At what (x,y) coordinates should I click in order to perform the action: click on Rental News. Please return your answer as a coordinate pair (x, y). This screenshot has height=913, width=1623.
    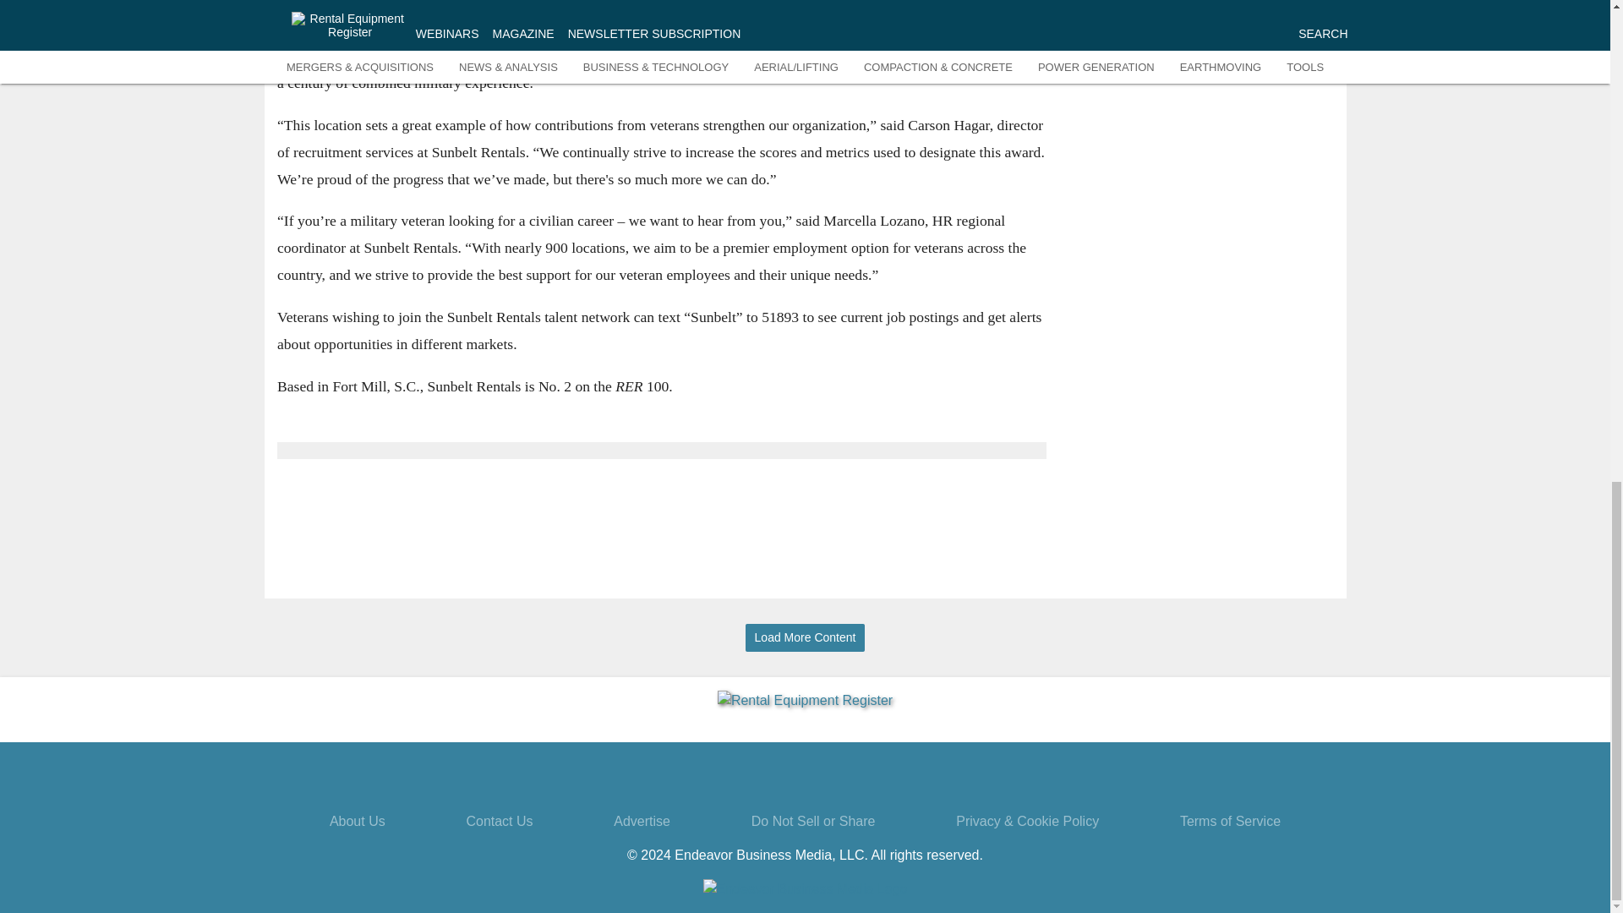
    Looking at the image, I should click on (1258, 51).